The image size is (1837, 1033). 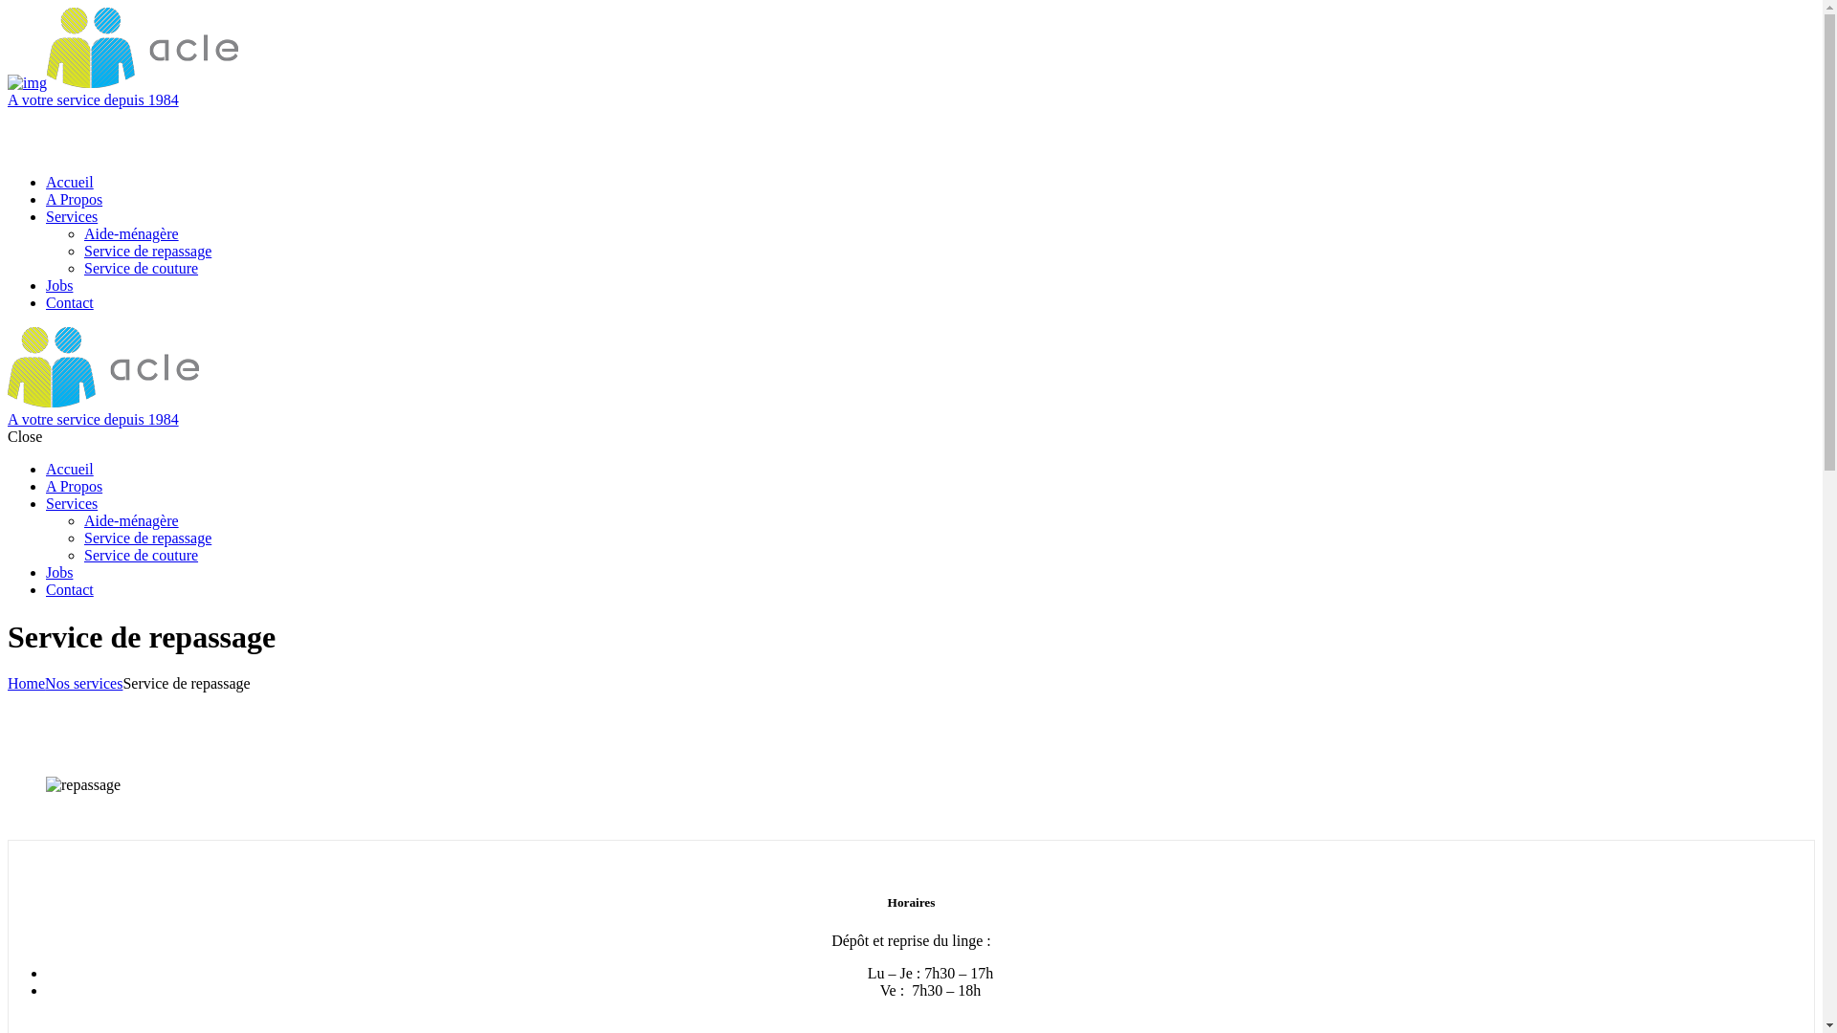 What do you see at coordinates (83, 785) in the screenshot?
I see `repassage` at bounding box center [83, 785].